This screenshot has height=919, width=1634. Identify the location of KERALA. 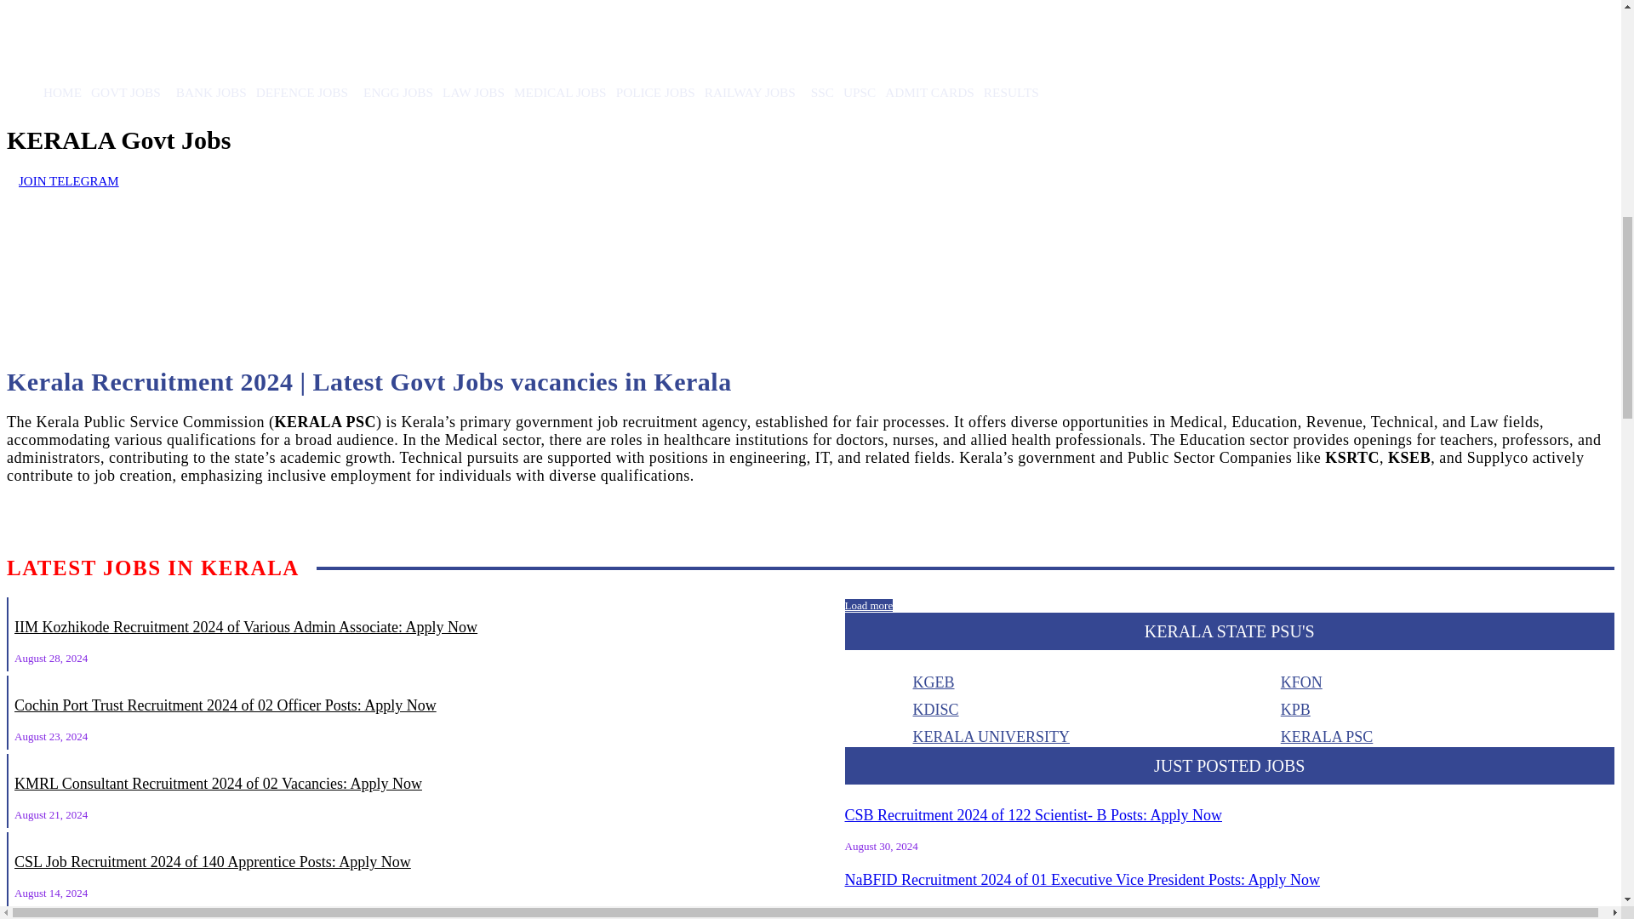
(303, 269).